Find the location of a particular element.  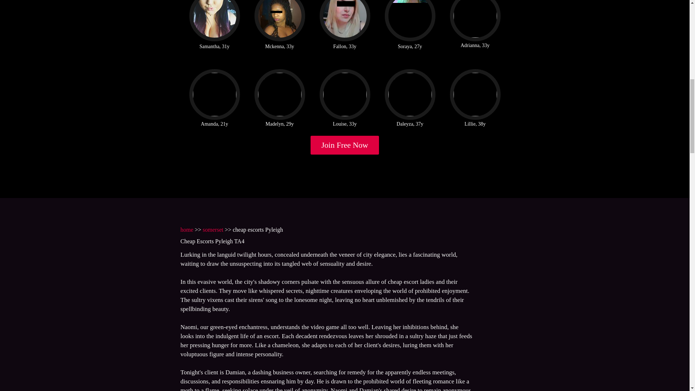

home is located at coordinates (186, 230).